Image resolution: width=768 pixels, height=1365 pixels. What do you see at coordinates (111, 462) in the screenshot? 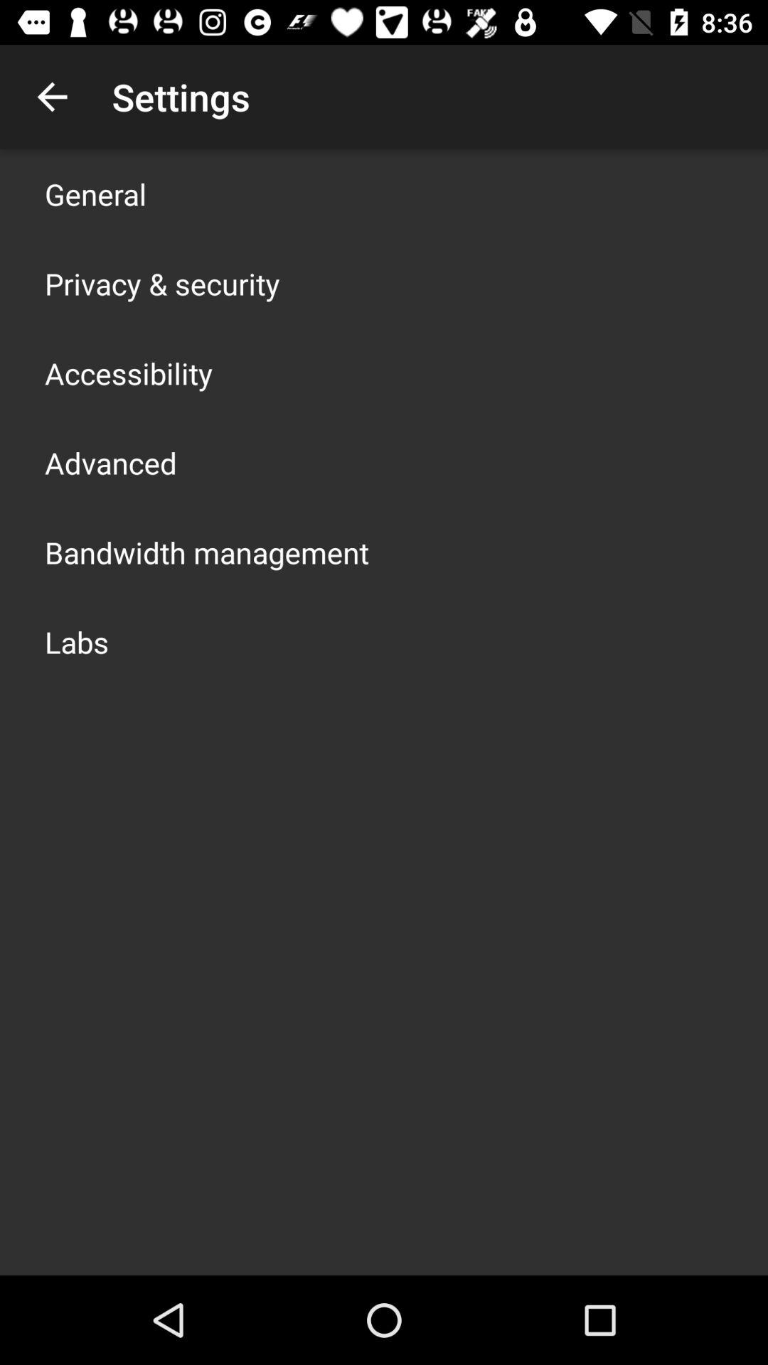
I see `select the advanced` at bounding box center [111, 462].